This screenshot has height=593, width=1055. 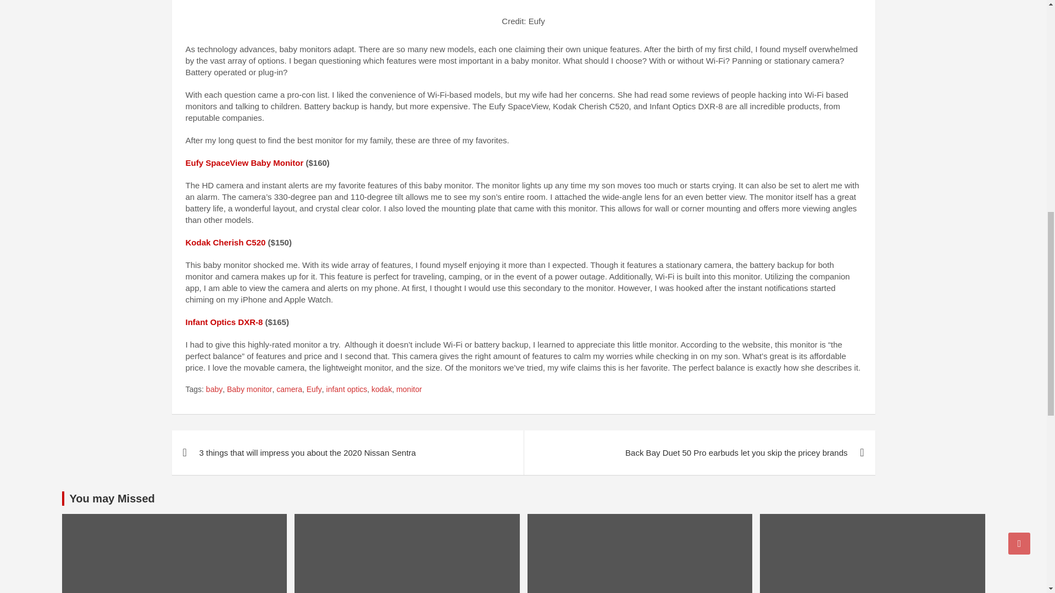 I want to click on kodak, so click(x=381, y=390).